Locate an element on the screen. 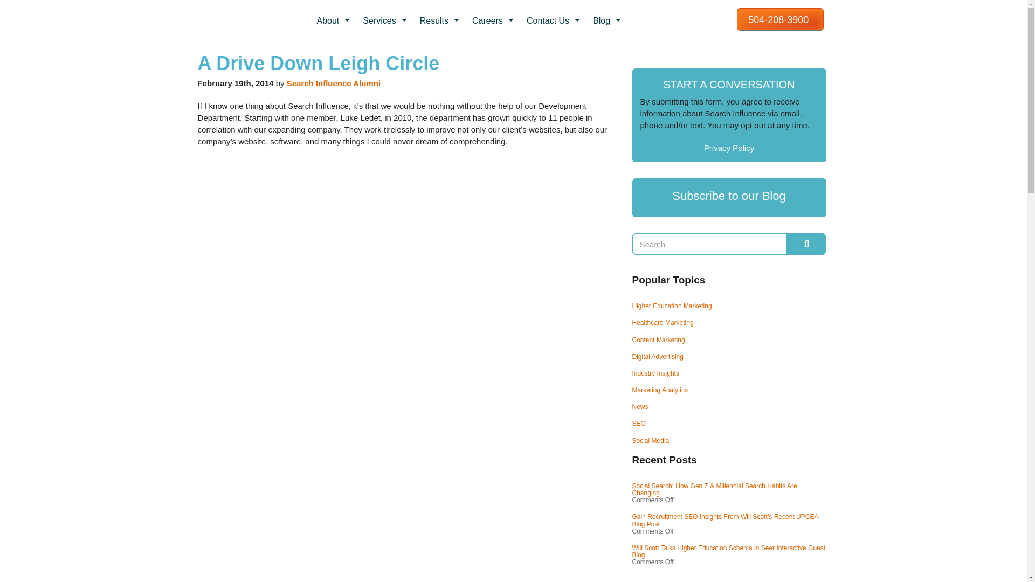 This screenshot has height=582, width=1035. Search is located at coordinates (710, 244).